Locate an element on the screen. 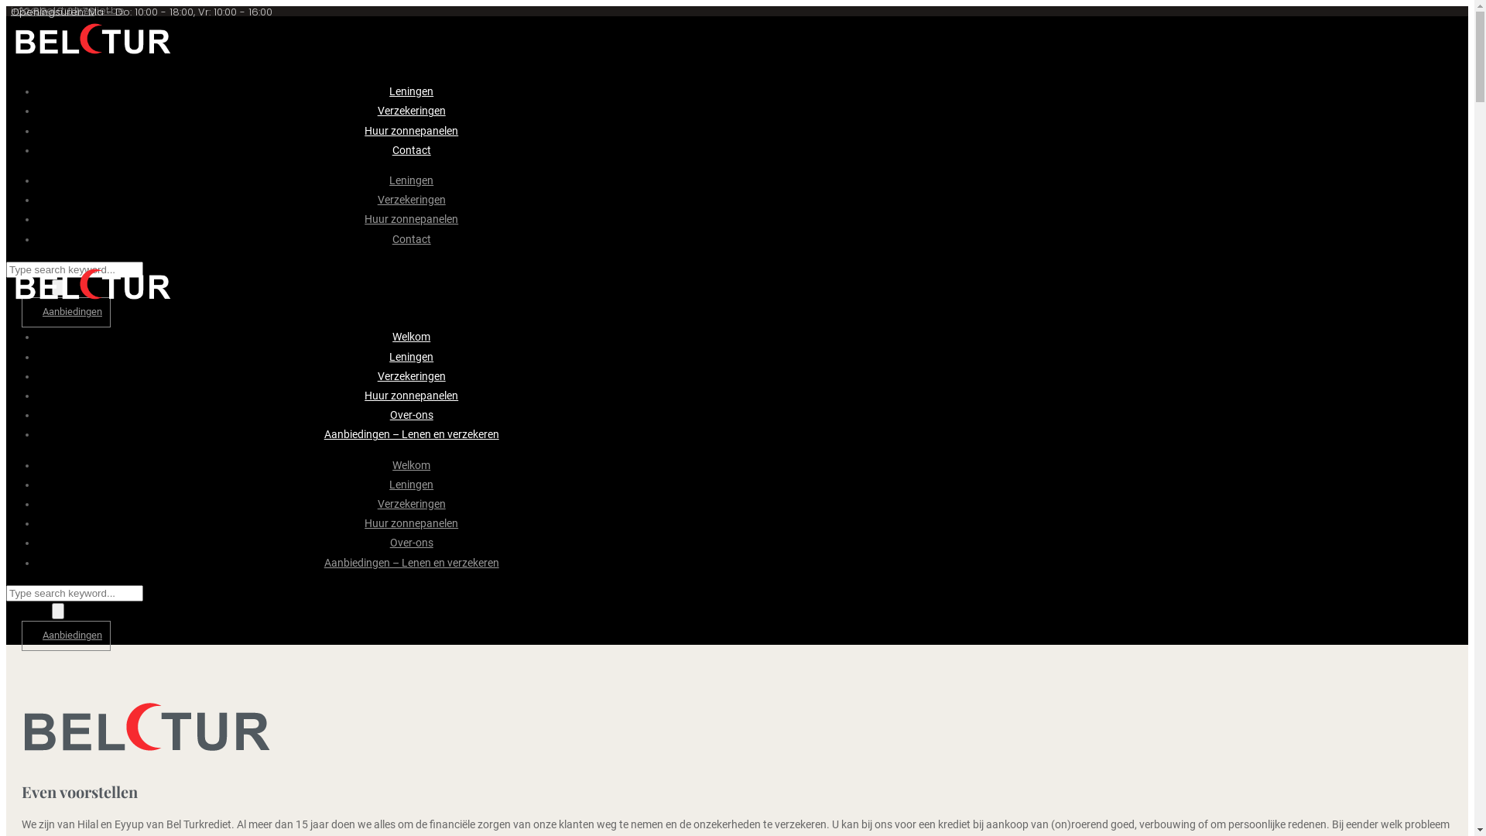 The height and width of the screenshot is (836, 1486). info@bel-turkrediet.be is located at coordinates (68, 11).